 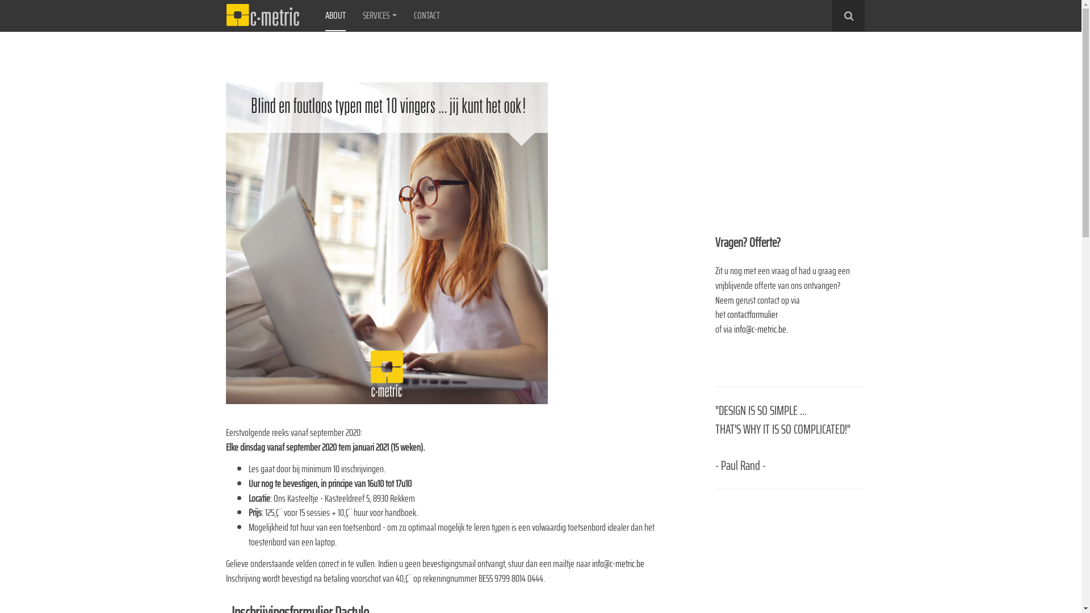 What do you see at coordinates (426, 16) in the screenshot?
I see `CONTACT` at bounding box center [426, 16].